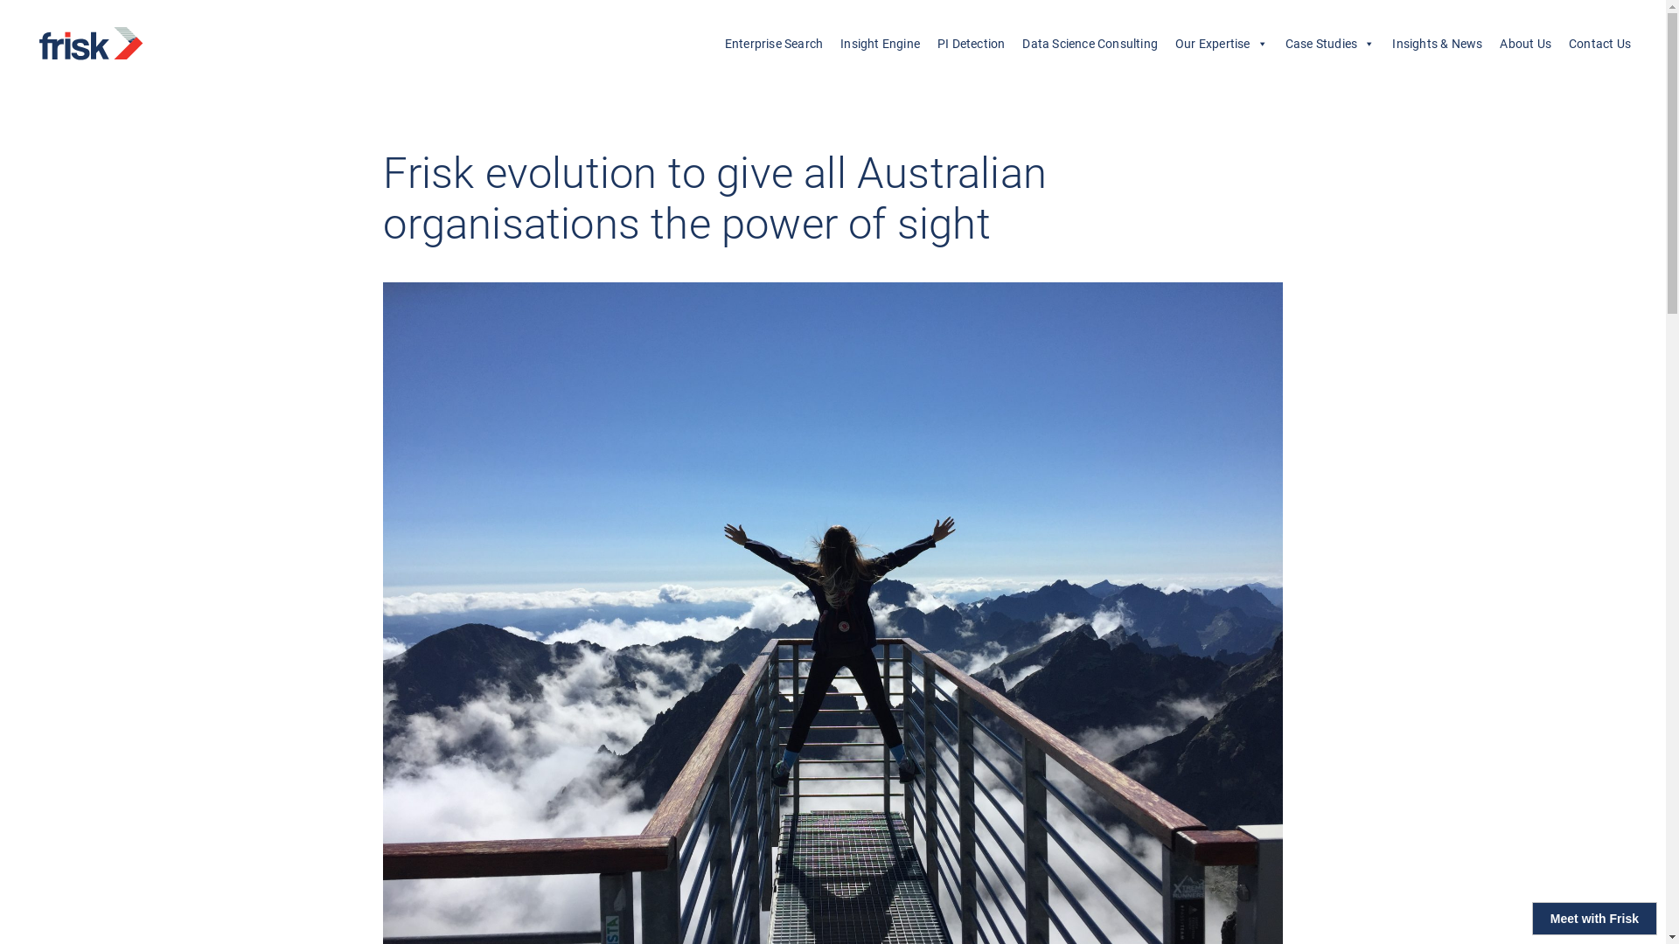 This screenshot has width=1679, height=944. I want to click on Insight Engine, so click(880, 44).